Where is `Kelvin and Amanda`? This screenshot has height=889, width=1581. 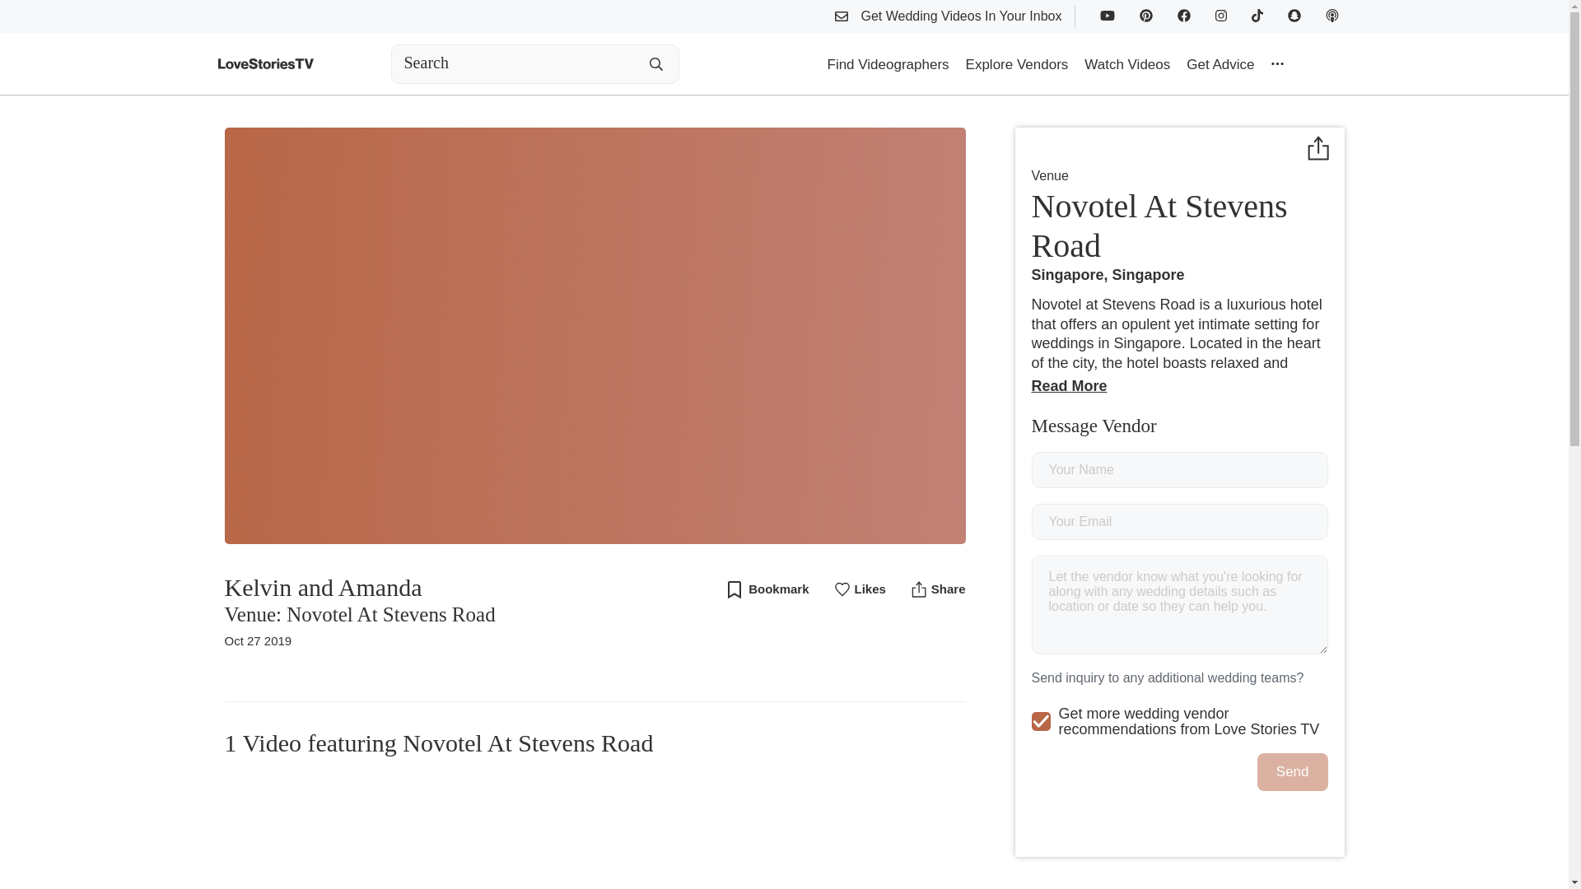 Kelvin and Amanda is located at coordinates (359, 588).